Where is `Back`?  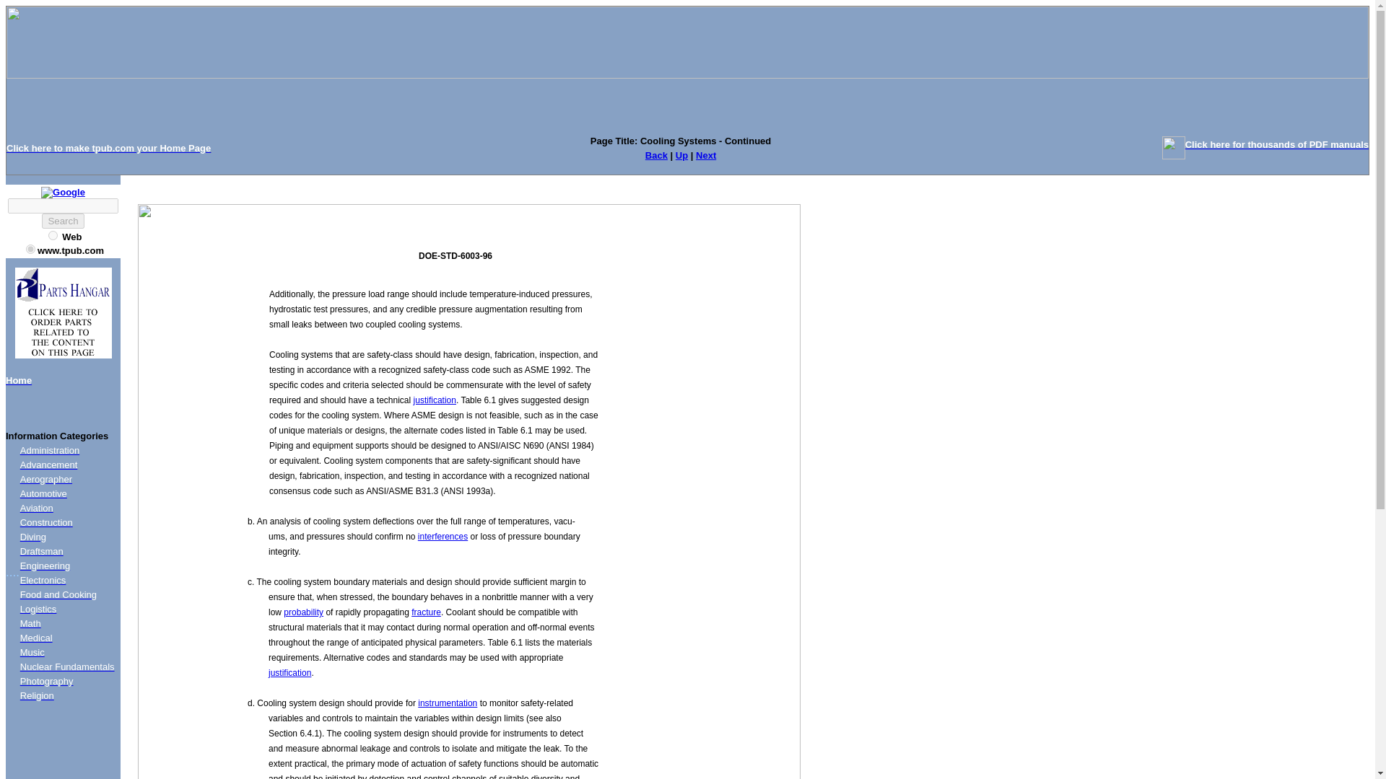 Back is located at coordinates (657, 155).